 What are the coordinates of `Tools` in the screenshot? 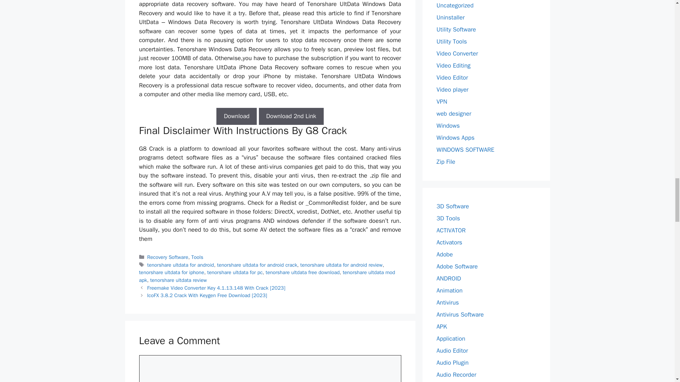 It's located at (197, 257).